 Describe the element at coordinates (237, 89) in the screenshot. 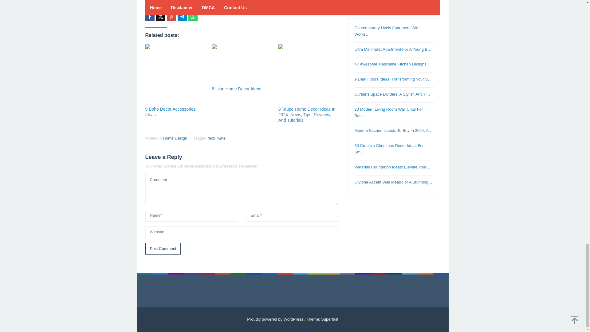

I see `8 Lilac Home Decor Ideas` at that location.